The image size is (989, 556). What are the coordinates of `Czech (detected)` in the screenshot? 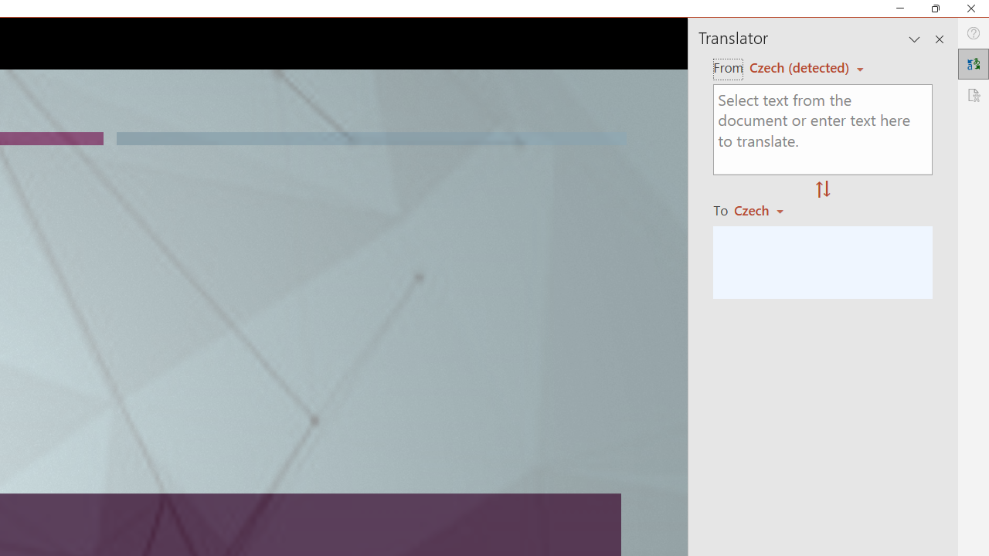 It's located at (801, 67).